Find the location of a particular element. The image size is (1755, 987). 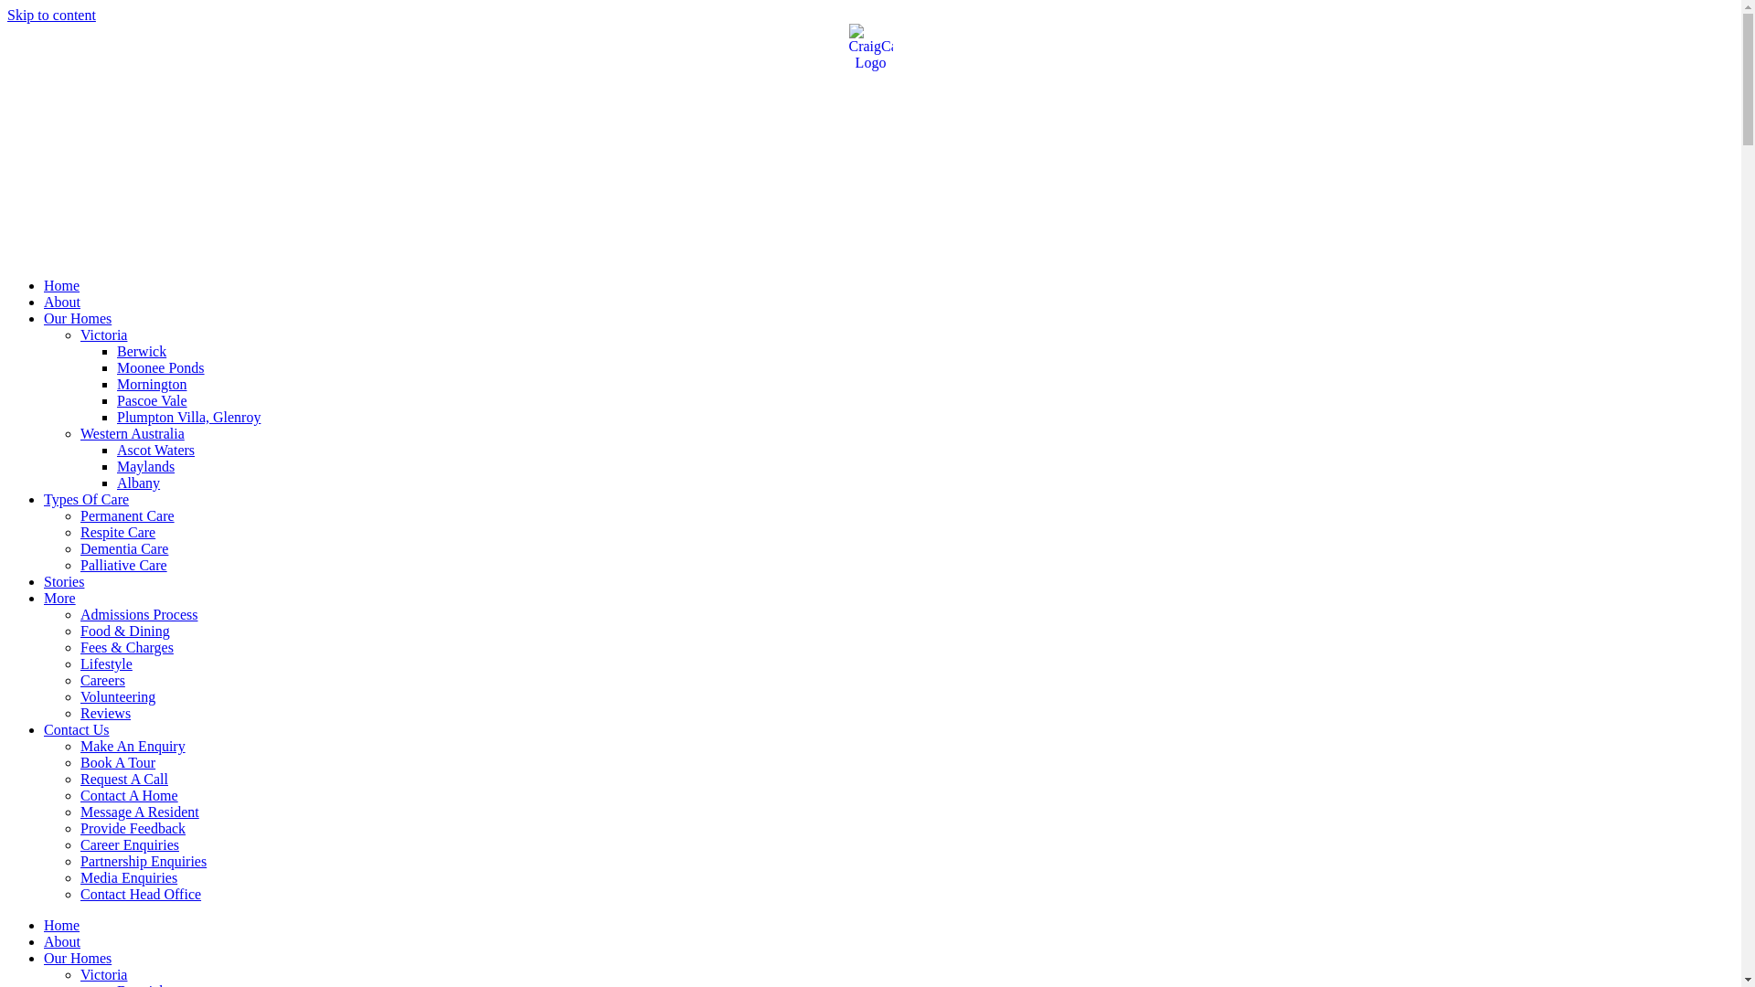

Lifestyle is located at coordinates (106, 663).